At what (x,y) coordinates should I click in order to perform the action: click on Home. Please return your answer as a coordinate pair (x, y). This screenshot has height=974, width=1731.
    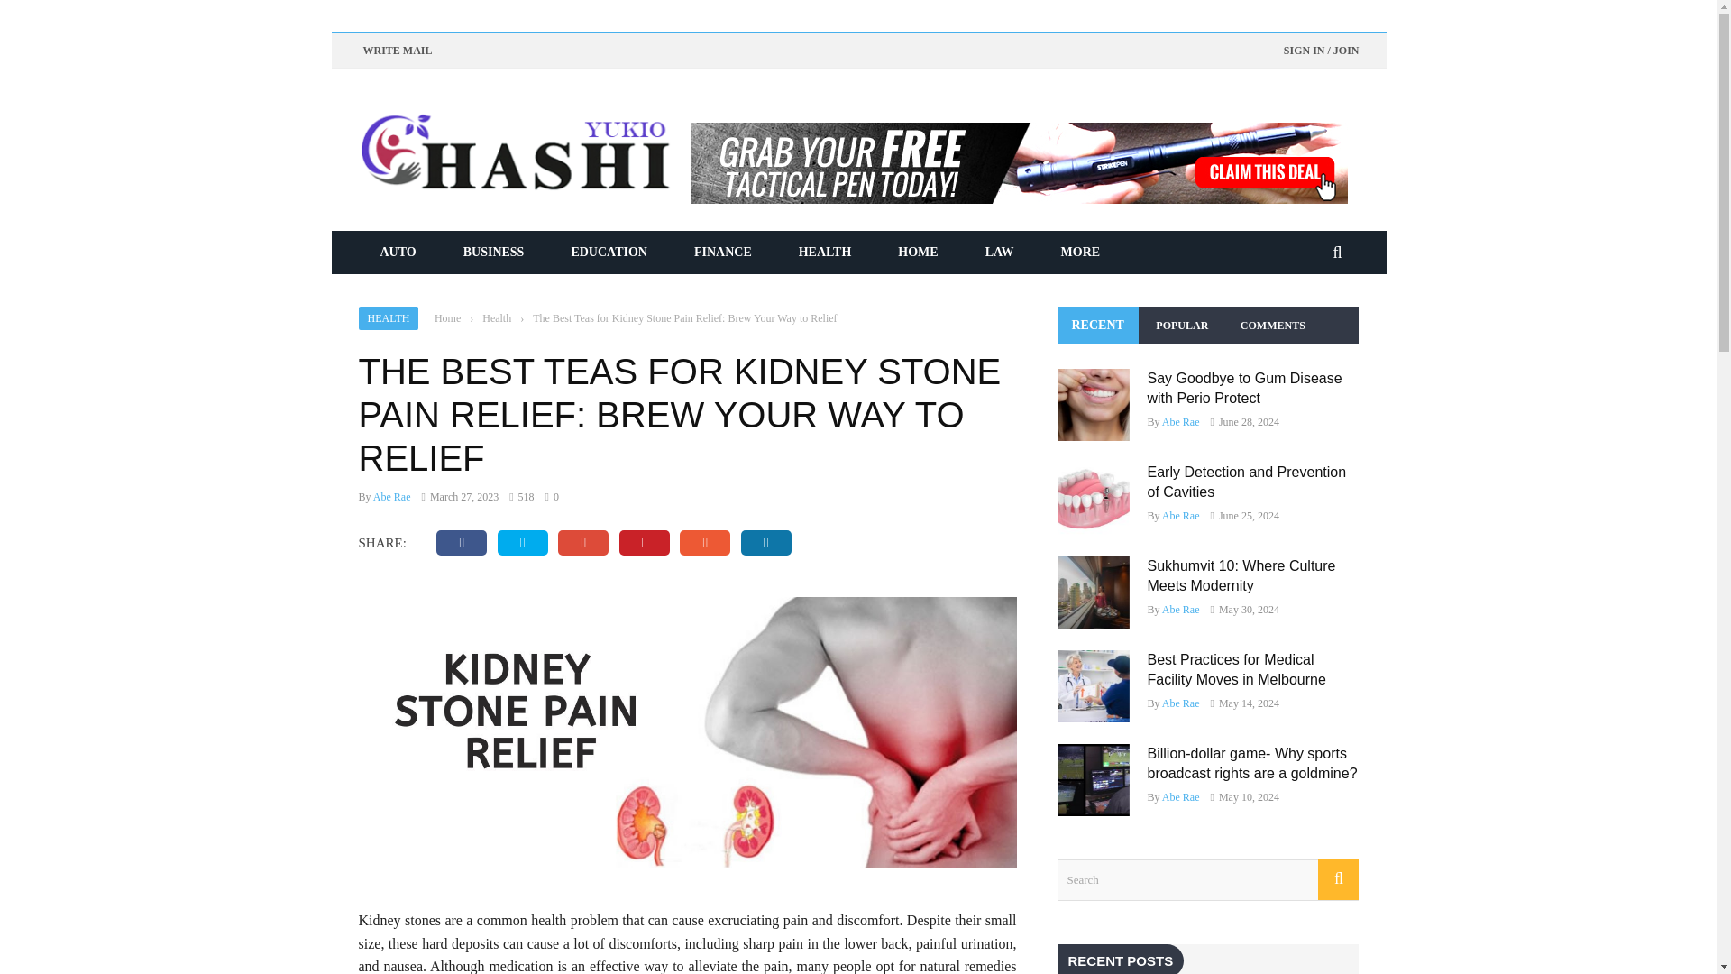
    Looking at the image, I should click on (447, 317).